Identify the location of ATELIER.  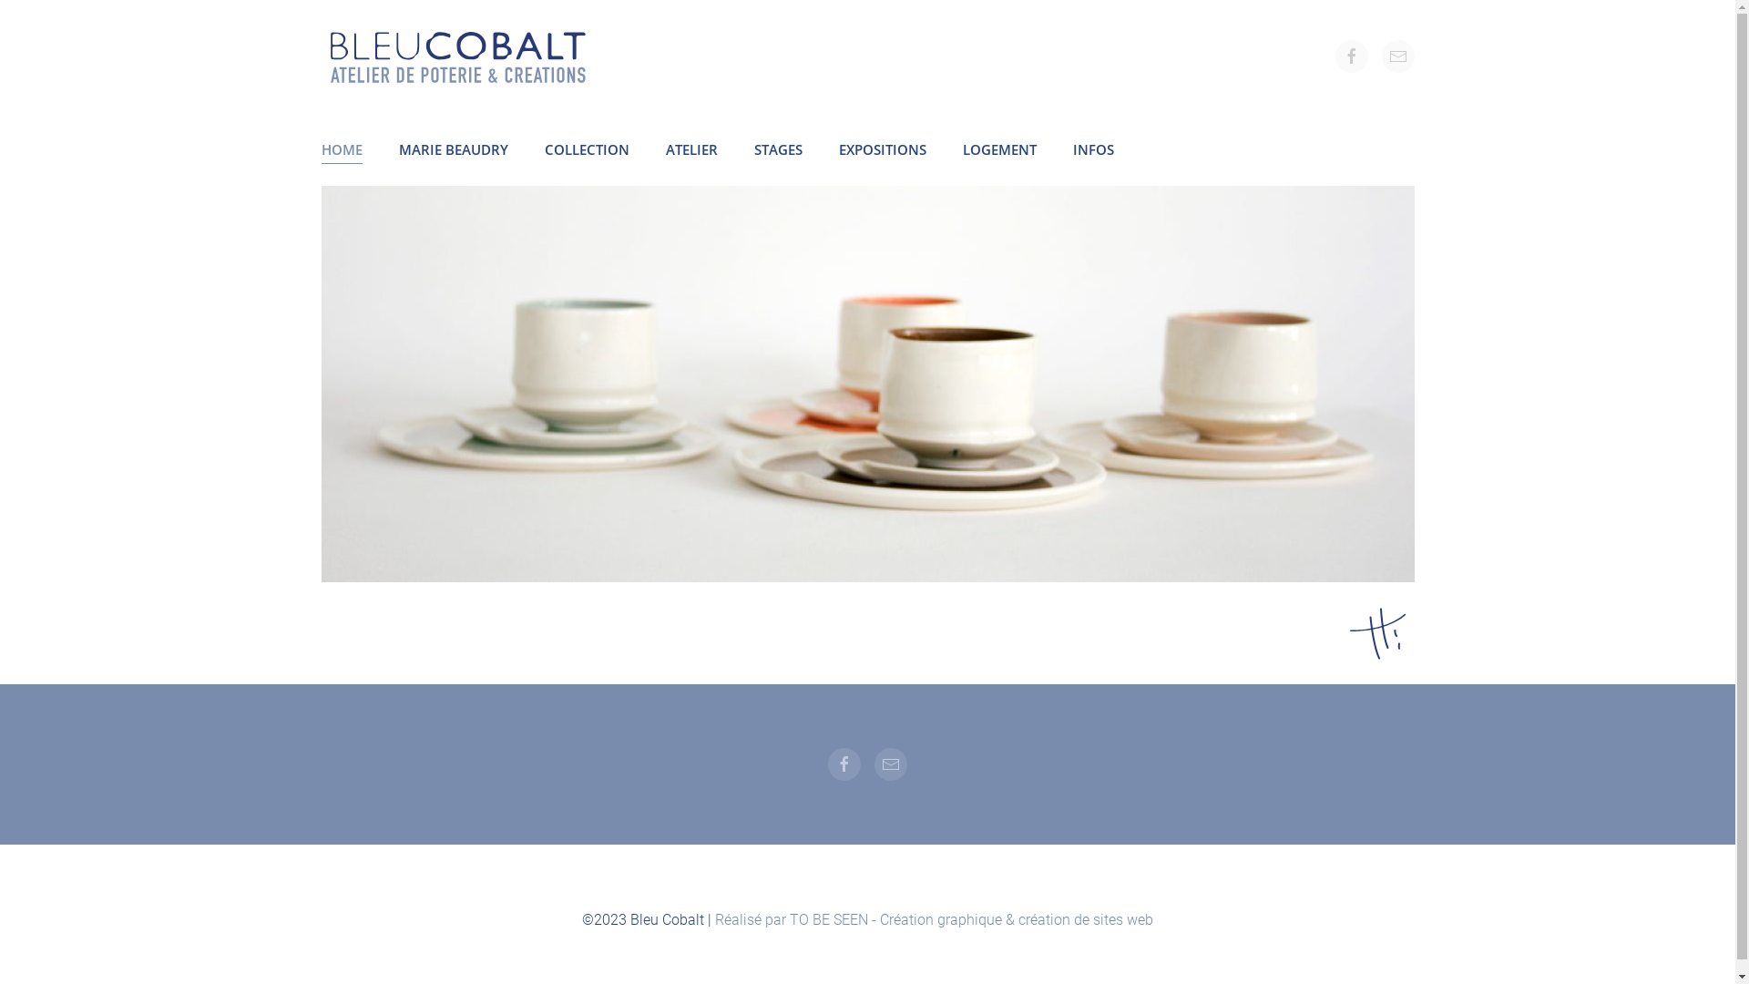
(690, 149).